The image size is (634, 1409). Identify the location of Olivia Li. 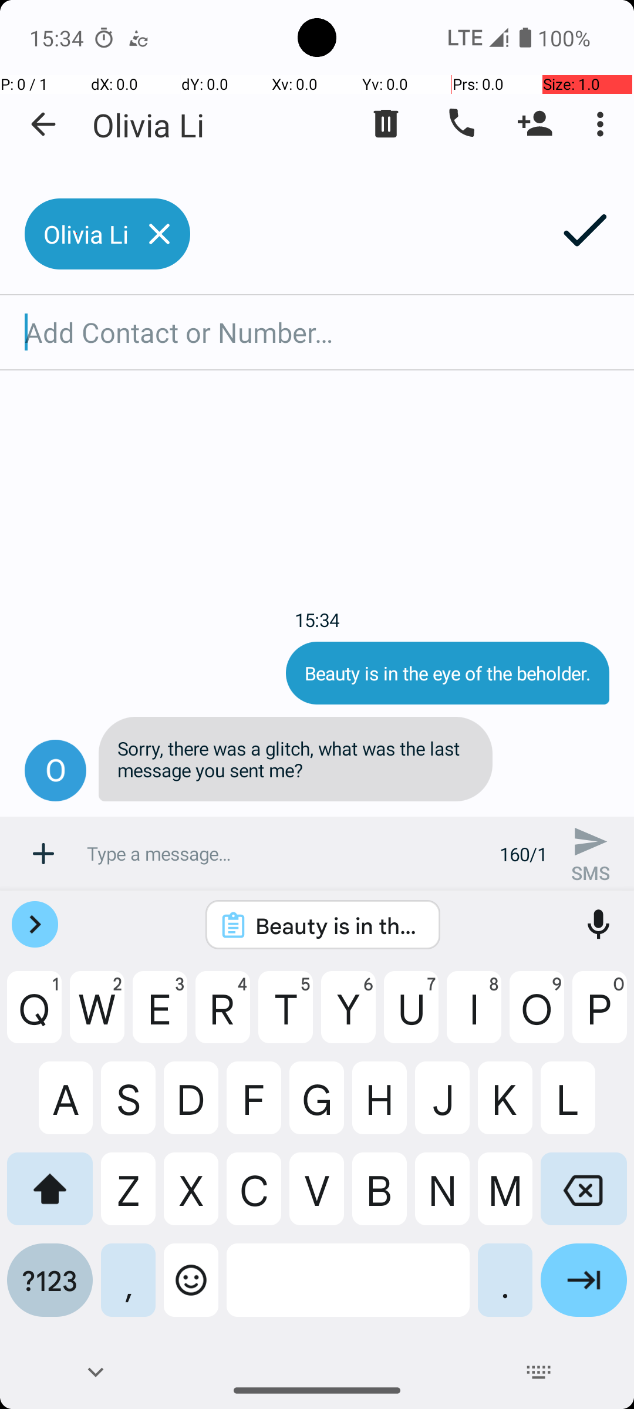
(148, 124).